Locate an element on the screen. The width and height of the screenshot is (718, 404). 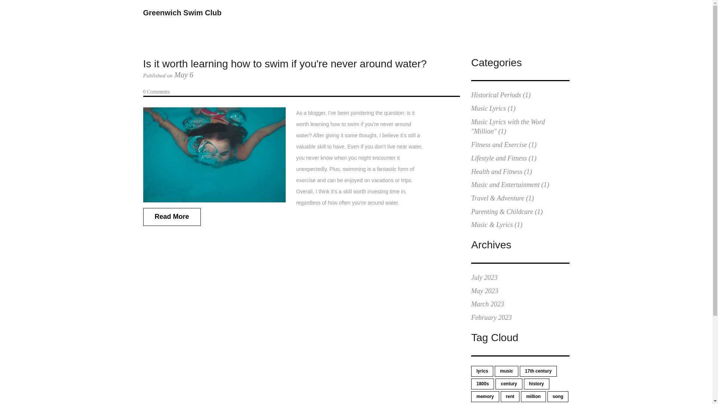
lyrics is located at coordinates (482, 371).